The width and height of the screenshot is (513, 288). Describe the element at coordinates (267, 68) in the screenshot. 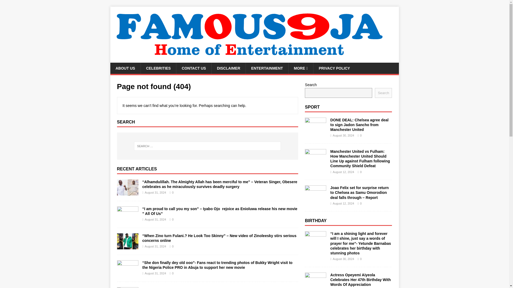

I see `ENTERTAINMENT` at that location.